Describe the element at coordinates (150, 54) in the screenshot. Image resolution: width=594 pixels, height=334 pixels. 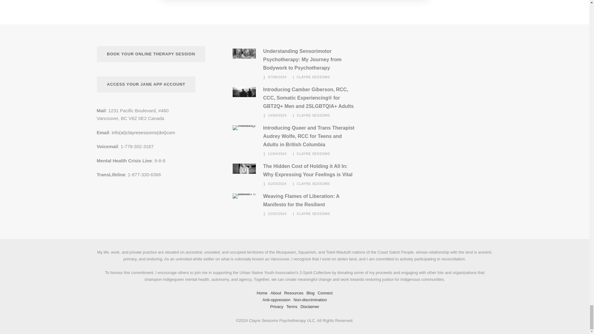
I see `BOOK YOUR ONLINE THERAPY SESSION` at that location.